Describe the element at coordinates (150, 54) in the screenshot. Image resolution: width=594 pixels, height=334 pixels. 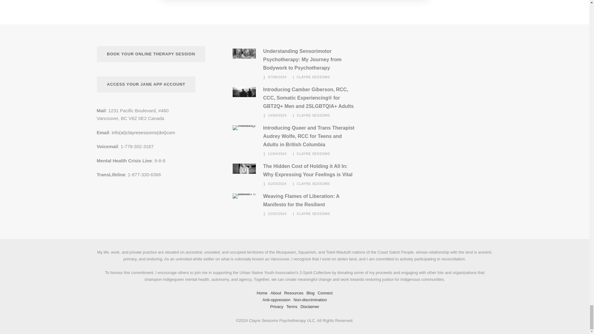
I see `BOOK YOUR ONLINE THERAPY SESSION` at that location.